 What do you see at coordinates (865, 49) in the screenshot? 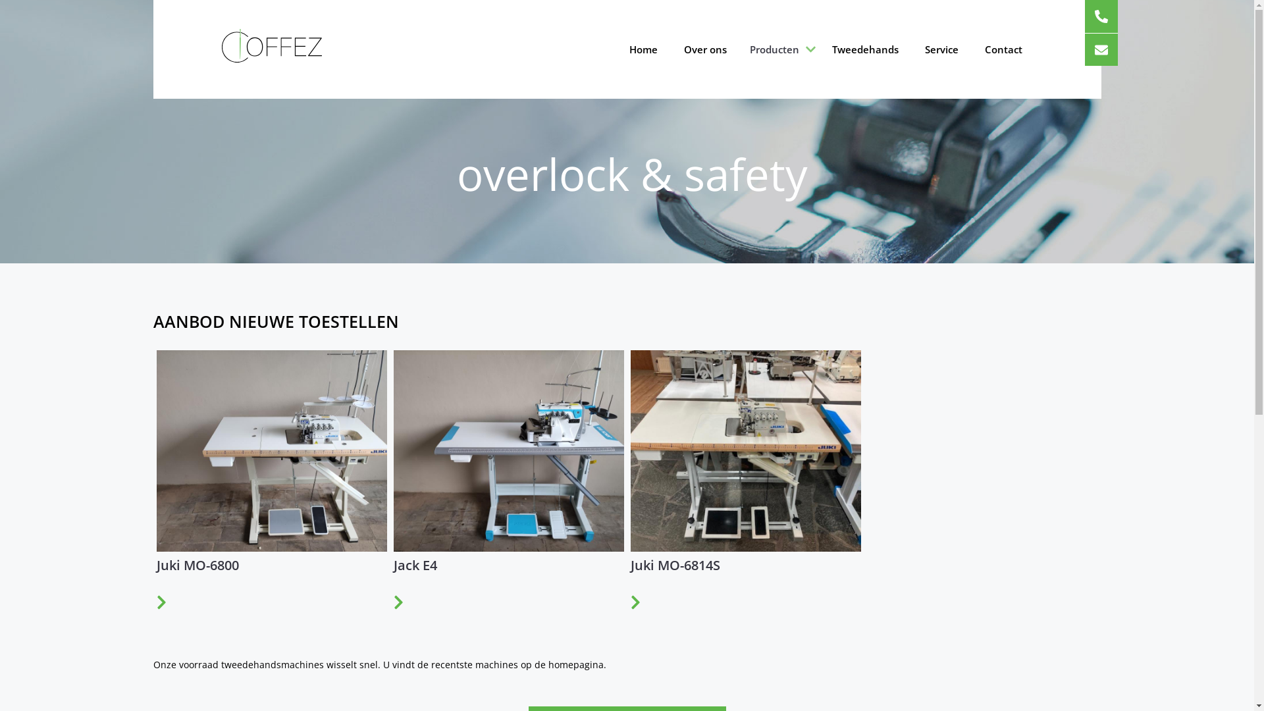
I see `Tweedehands` at bounding box center [865, 49].